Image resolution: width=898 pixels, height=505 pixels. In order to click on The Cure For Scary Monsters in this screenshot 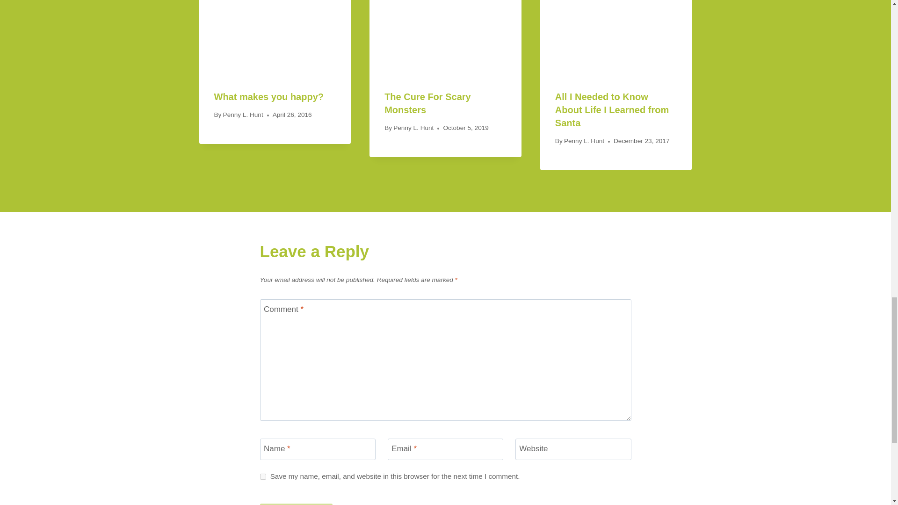, I will do `click(427, 103)`.